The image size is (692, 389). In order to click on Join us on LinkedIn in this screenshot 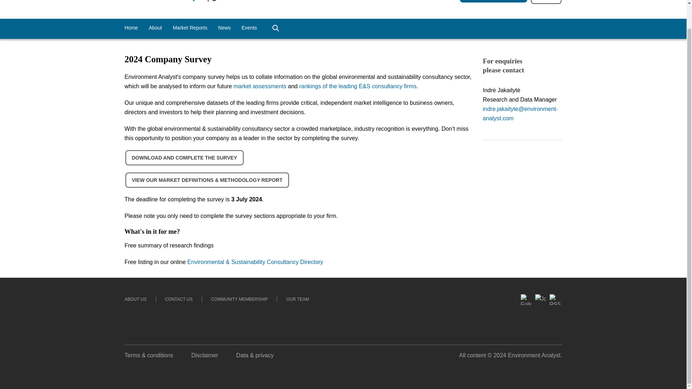, I will do `click(541, 326)`.